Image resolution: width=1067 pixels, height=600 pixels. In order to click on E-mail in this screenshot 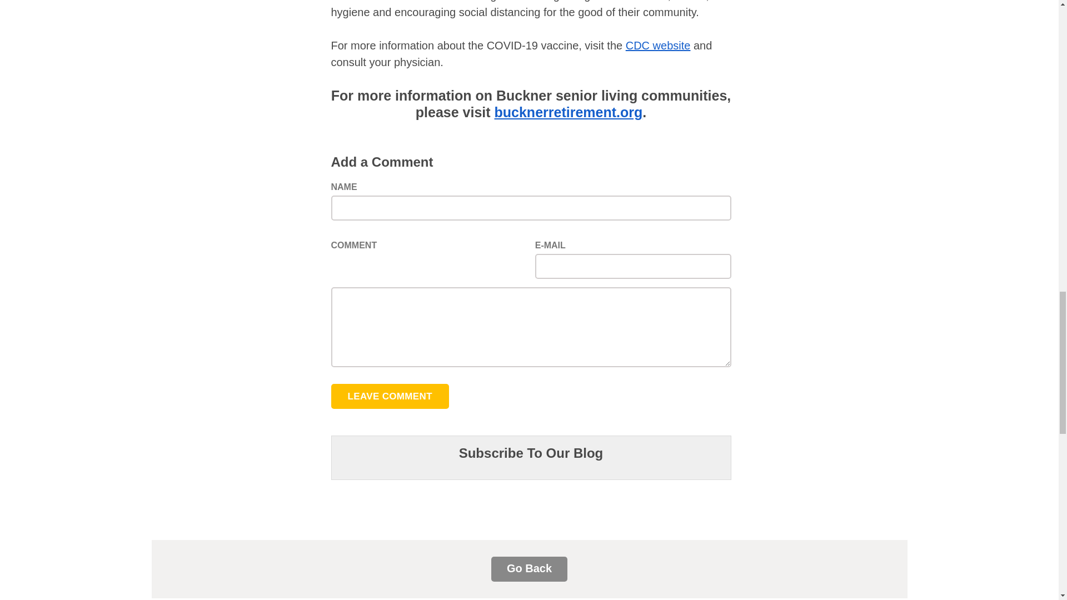, I will do `click(633, 266)`.